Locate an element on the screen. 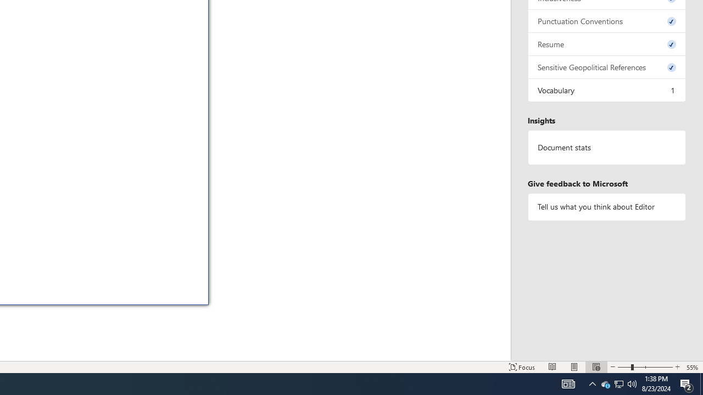  Zoom 55% is located at coordinates (693, 366).